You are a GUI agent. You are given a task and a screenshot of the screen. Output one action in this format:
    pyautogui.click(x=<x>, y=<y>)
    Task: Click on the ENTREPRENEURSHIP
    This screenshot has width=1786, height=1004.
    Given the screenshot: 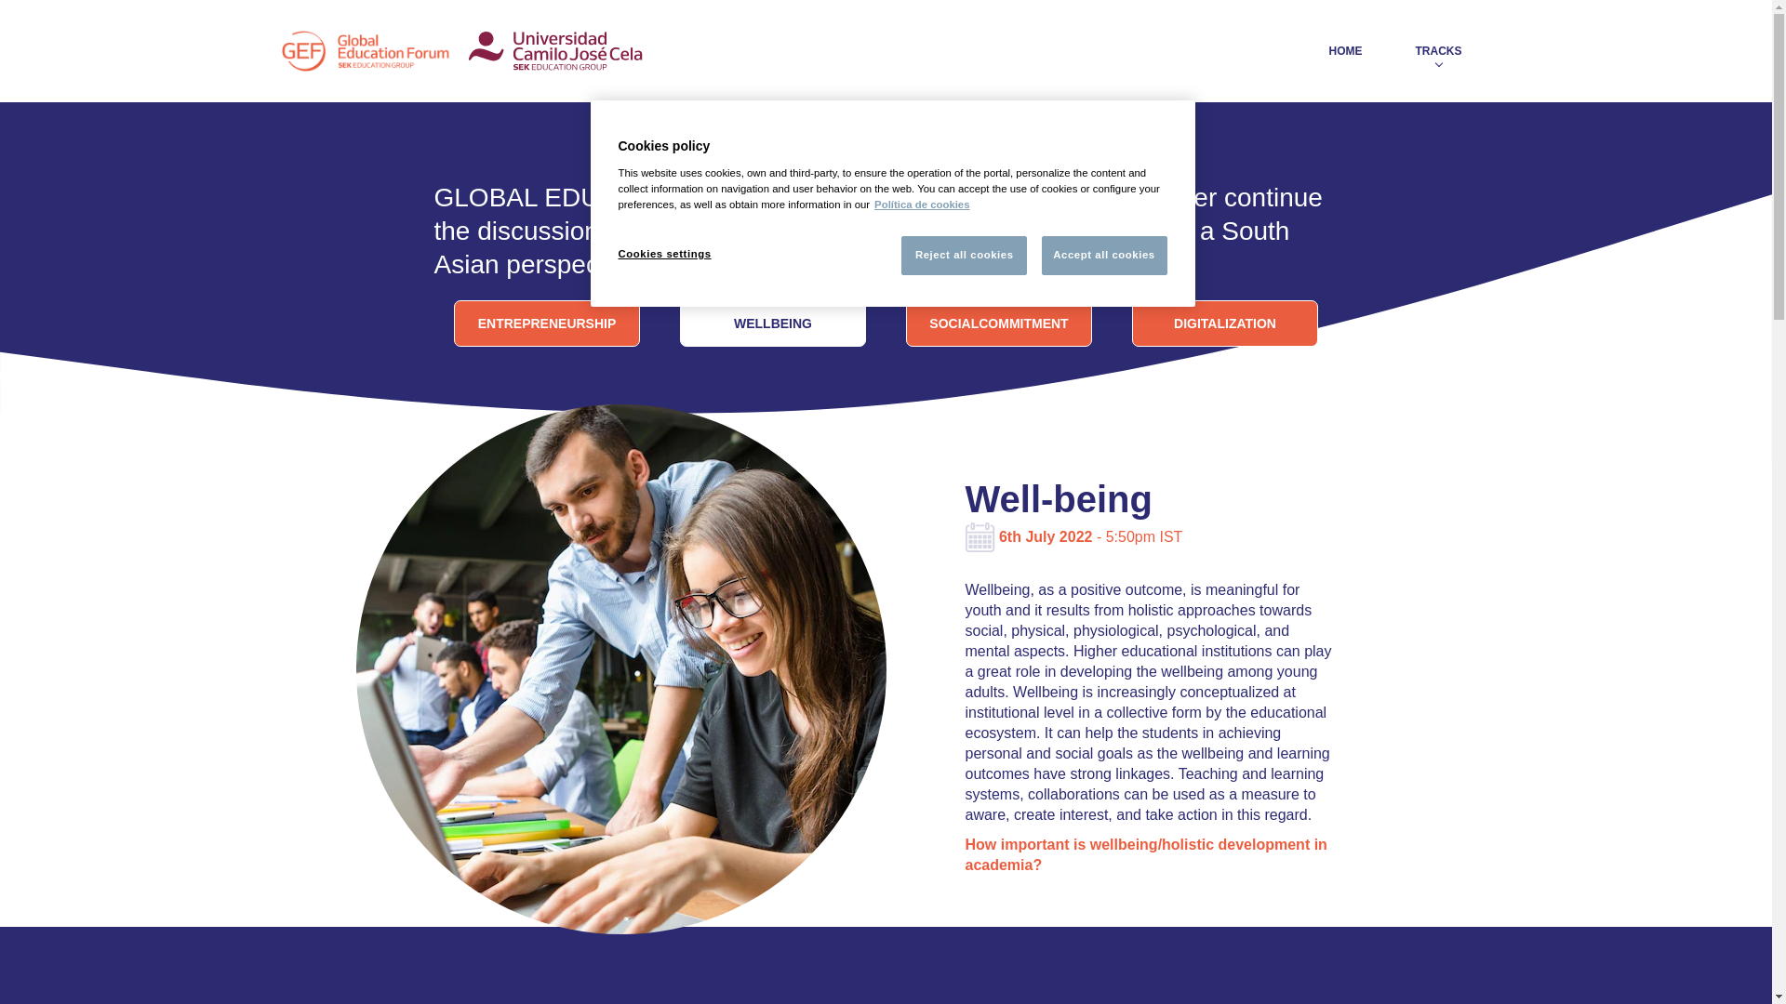 What is the action you would take?
    pyautogui.click(x=546, y=323)
    